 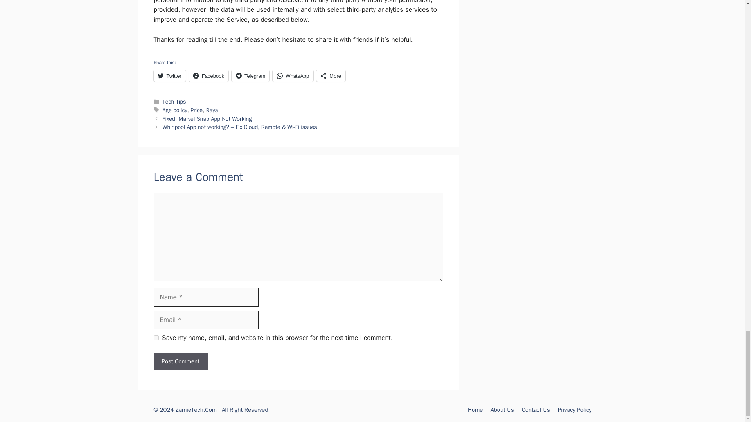 I want to click on Post Comment, so click(x=180, y=361).